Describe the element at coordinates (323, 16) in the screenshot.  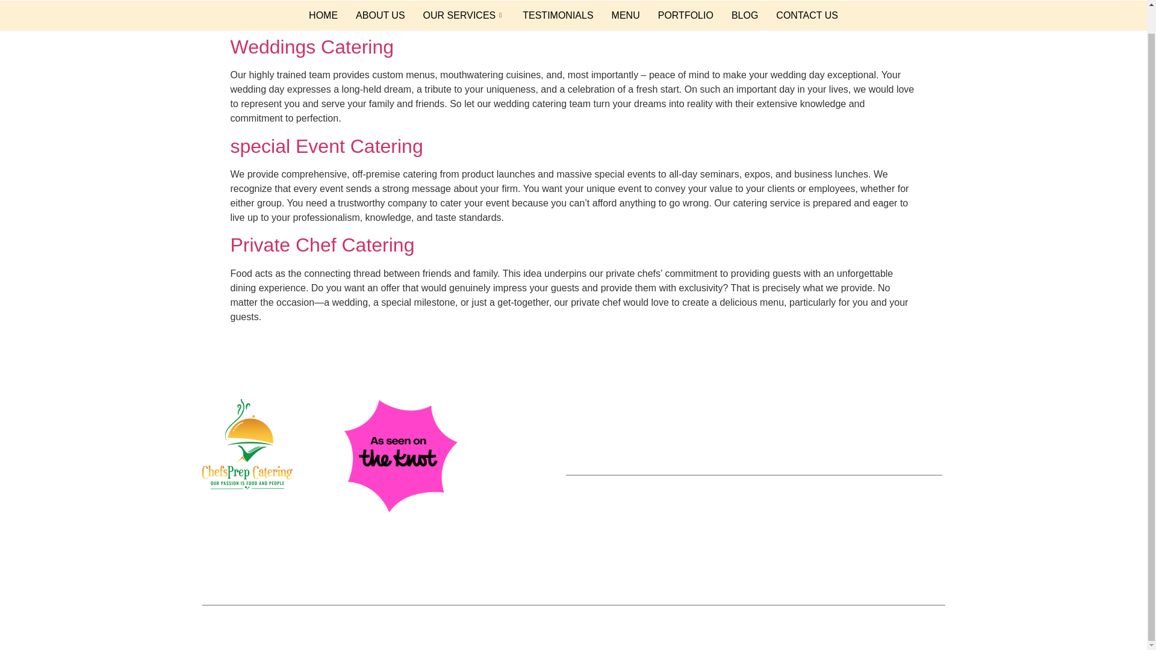
I see `HOME` at that location.